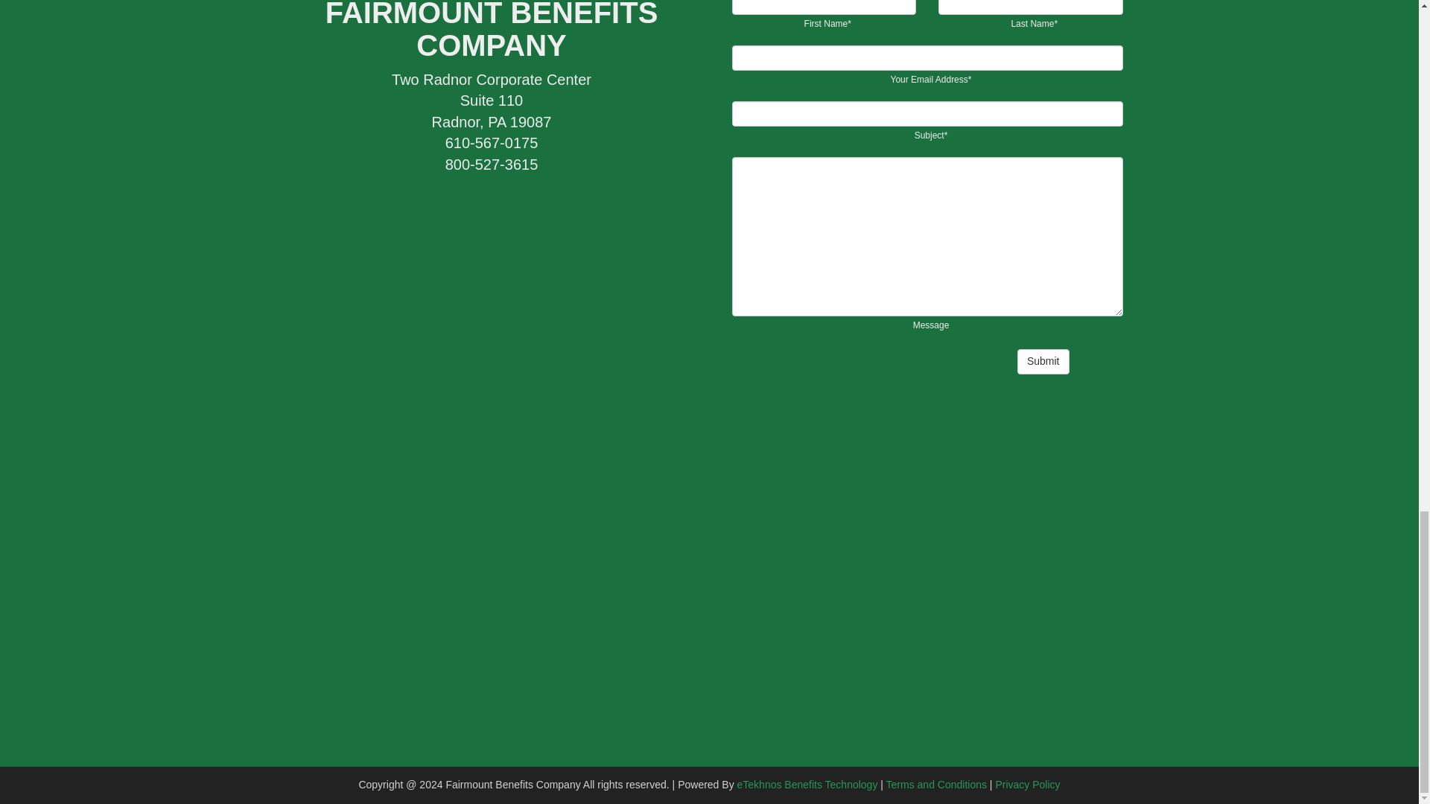 The height and width of the screenshot is (804, 1430). Describe the element at coordinates (936, 785) in the screenshot. I see `Terms and Conditions` at that location.